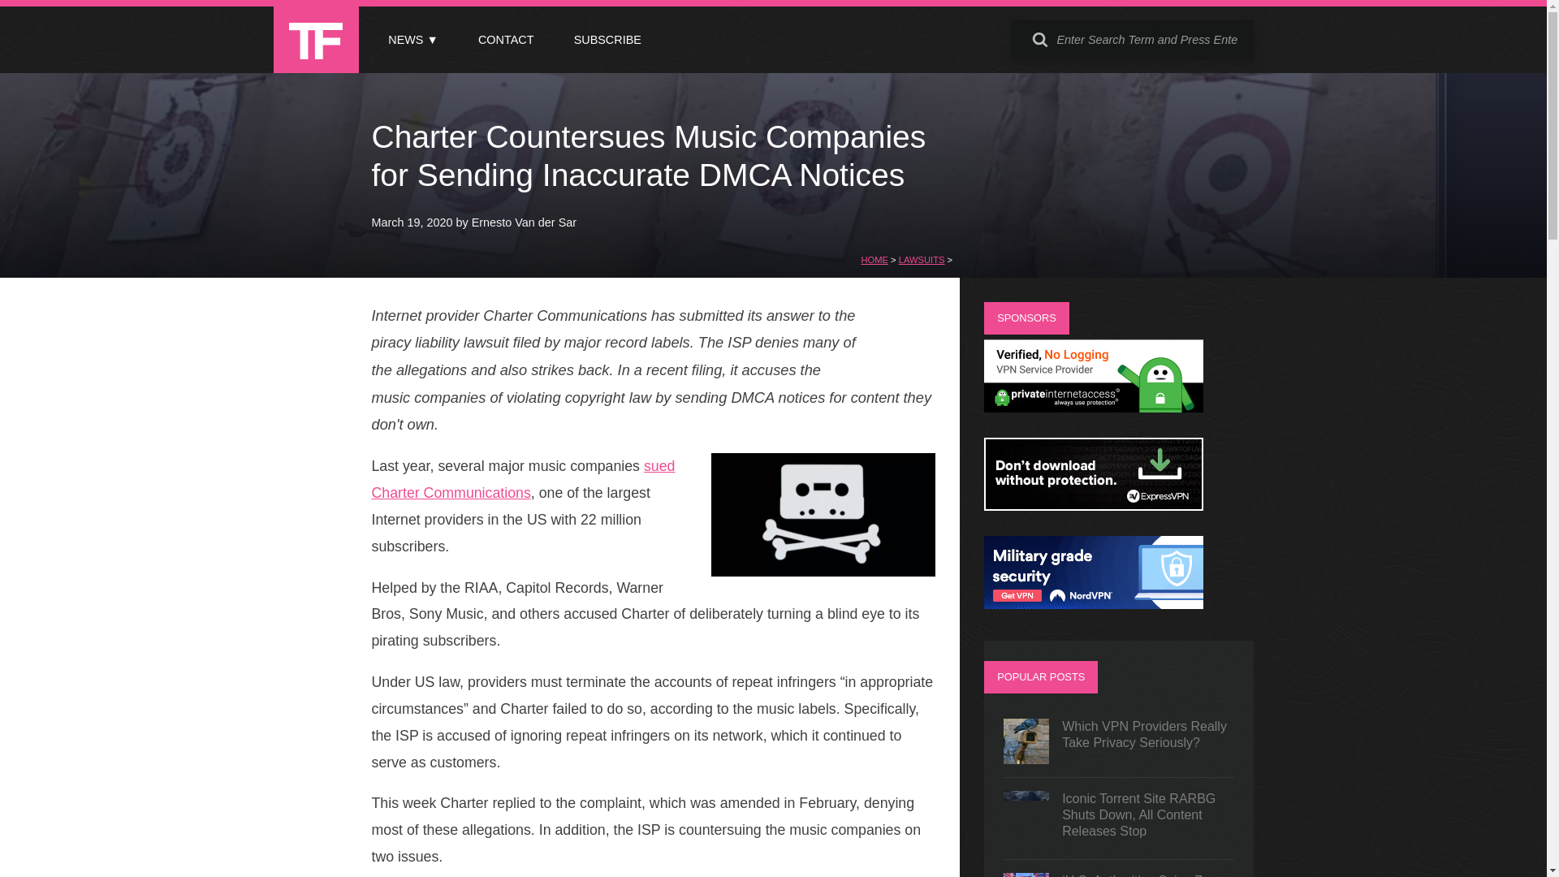  I want to click on SUBSCRIBE, so click(607, 40).